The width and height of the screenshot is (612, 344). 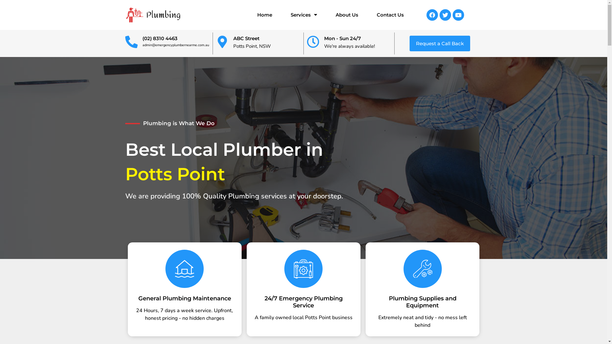 What do you see at coordinates (440, 43) in the screenshot?
I see `Request a Call Back` at bounding box center [440, 43].